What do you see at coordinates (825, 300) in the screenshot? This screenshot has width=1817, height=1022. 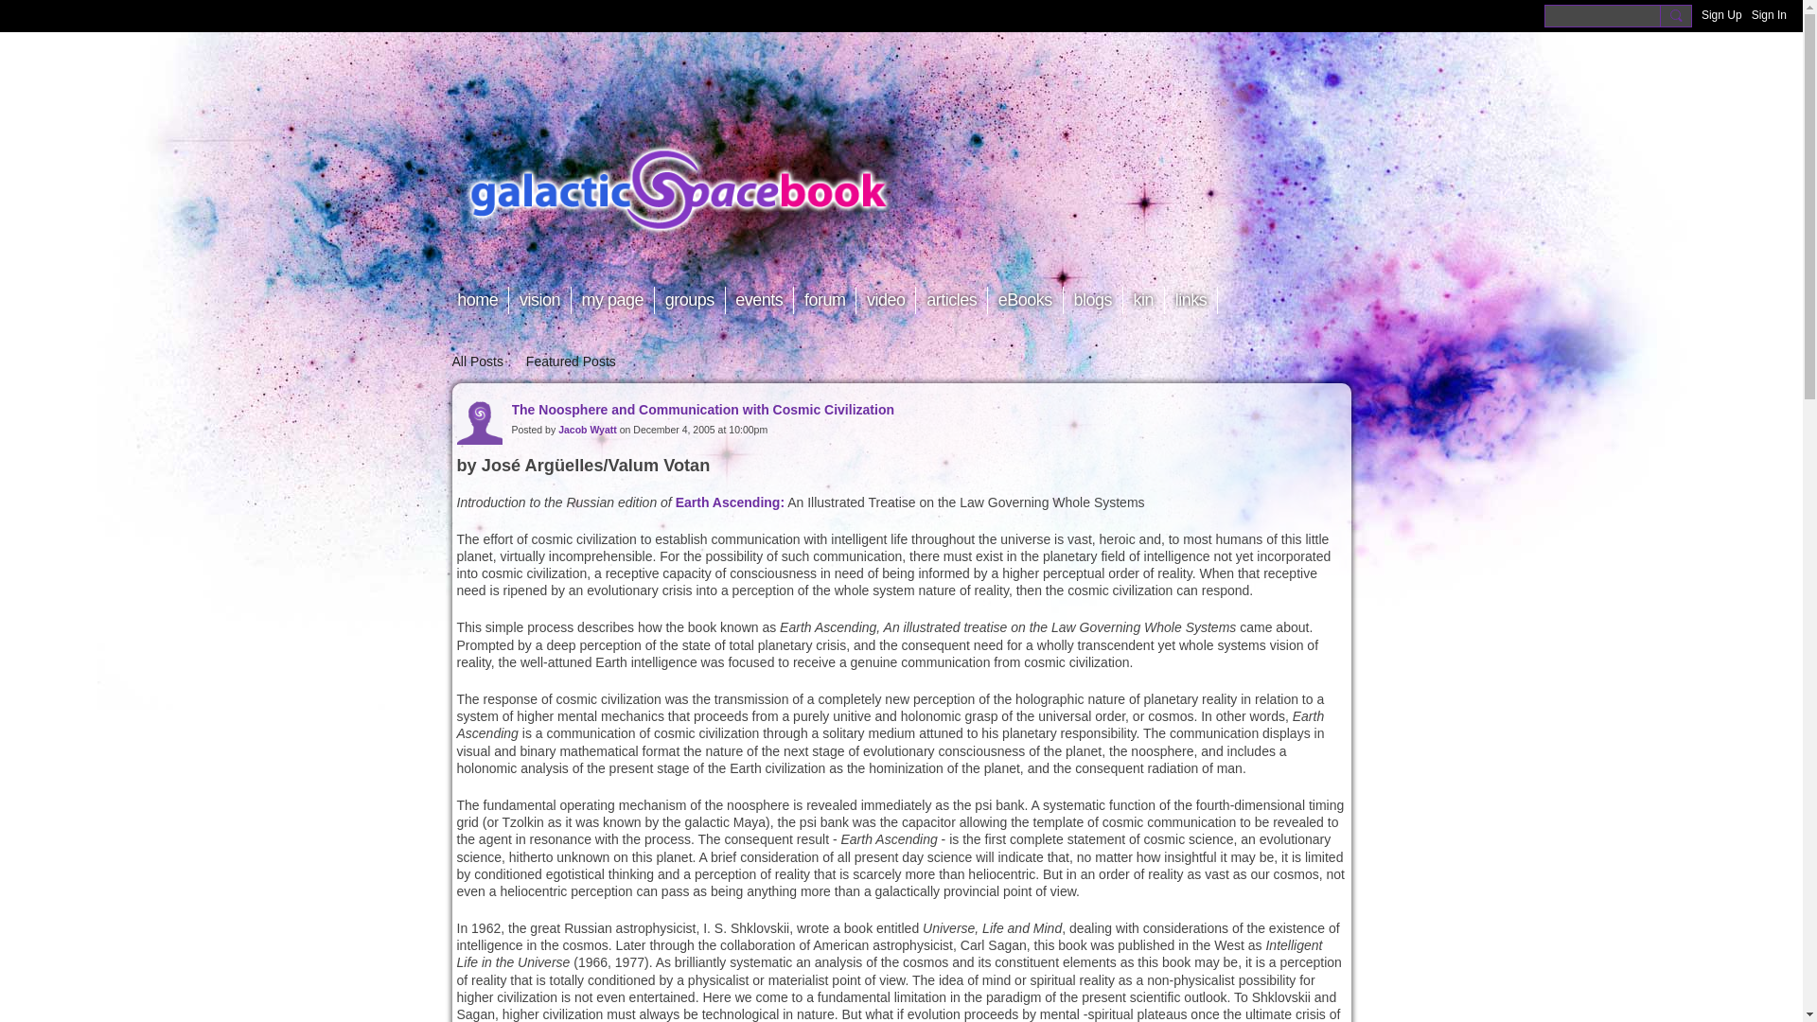 I see `forum` at bounding box center [825, 300].